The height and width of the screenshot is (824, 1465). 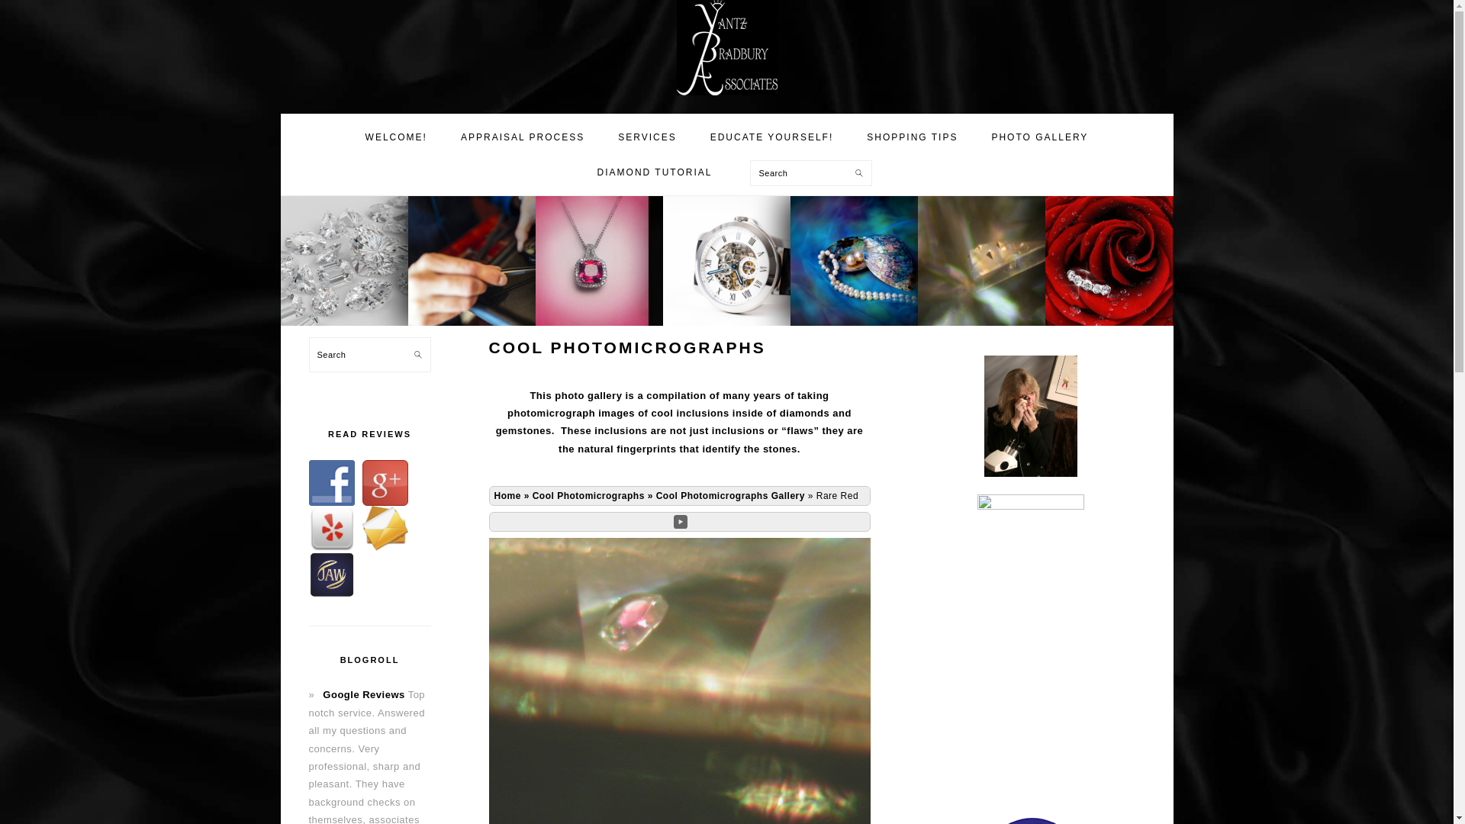 I want to click on Watch, so click(x=760, y=261).